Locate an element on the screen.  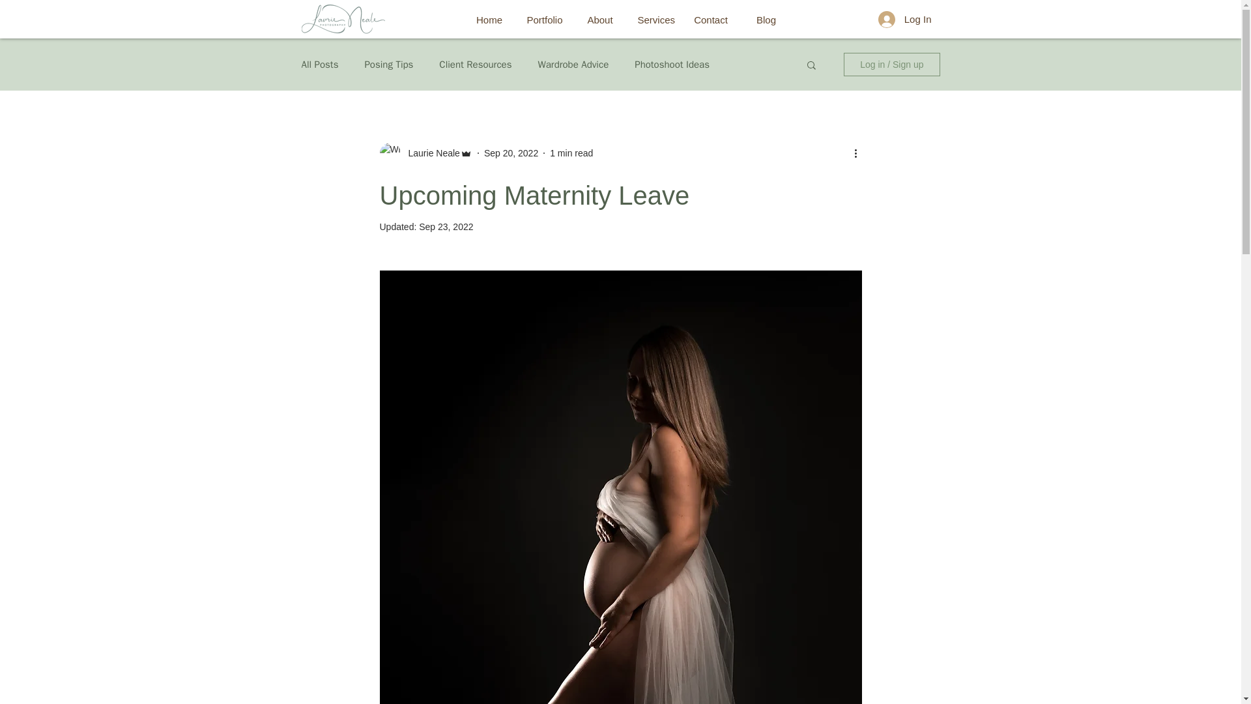
About is located at coordinates (599, 20).